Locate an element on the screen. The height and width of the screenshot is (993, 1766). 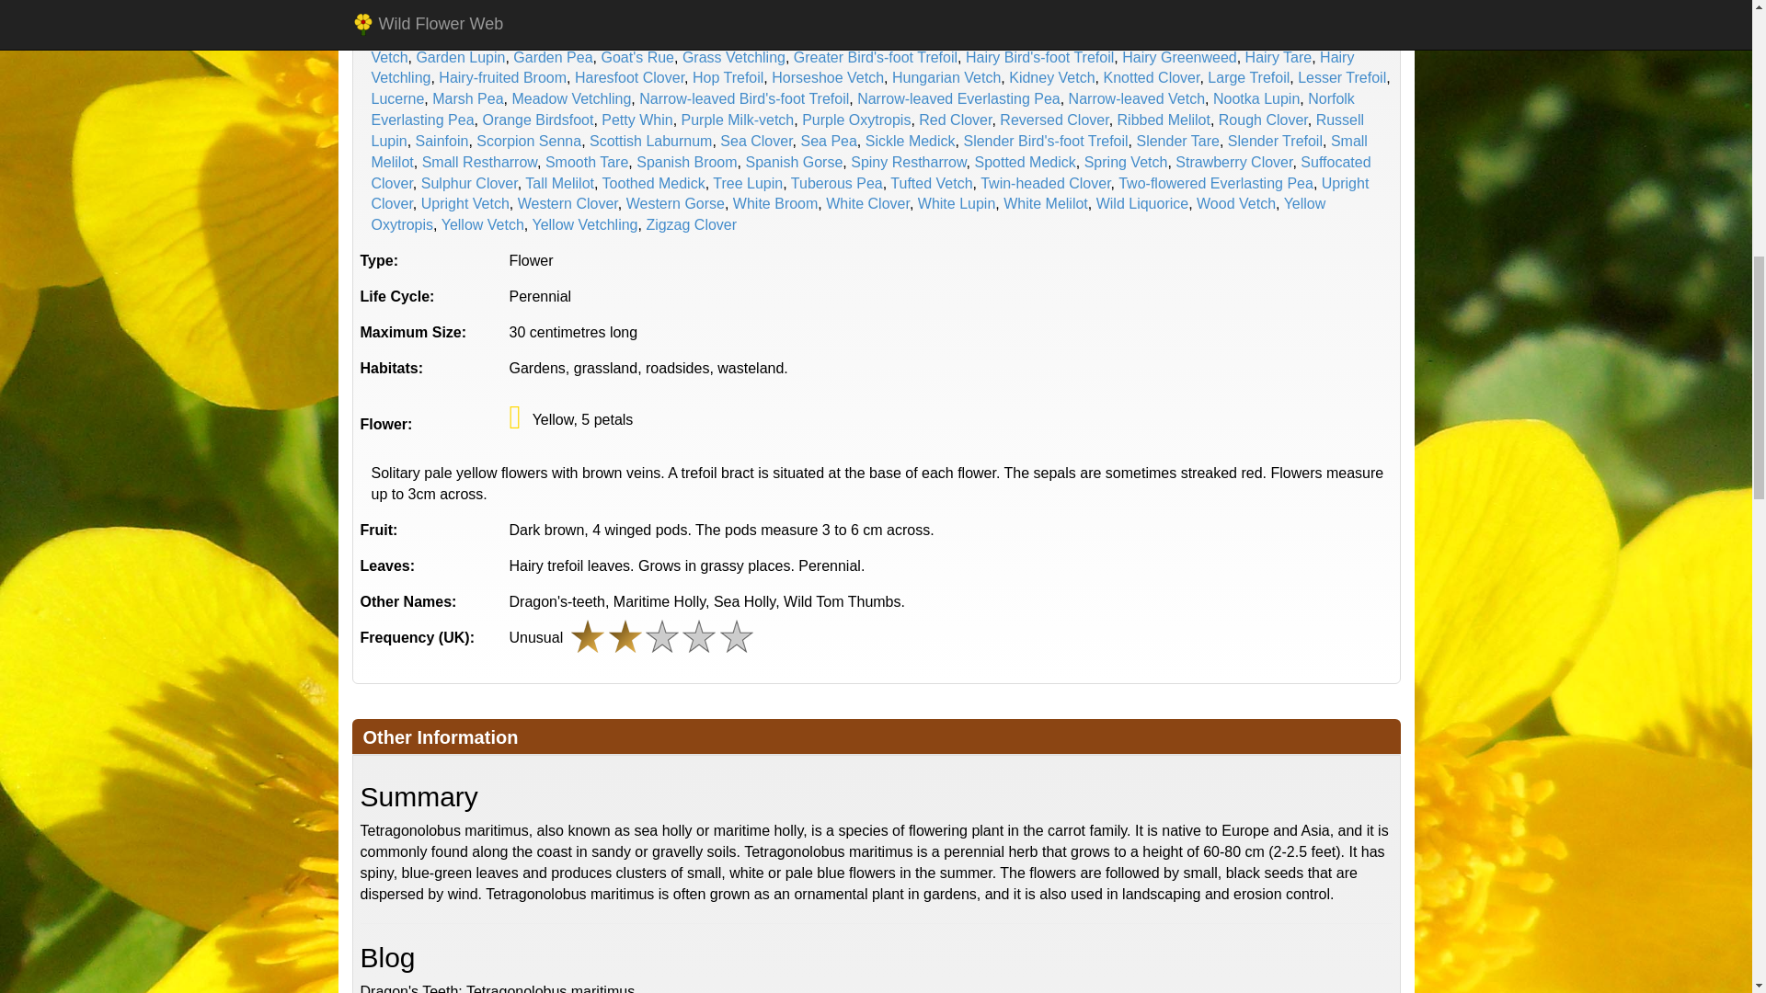
Bithynian Vetch is located at coordinates (929, 1).